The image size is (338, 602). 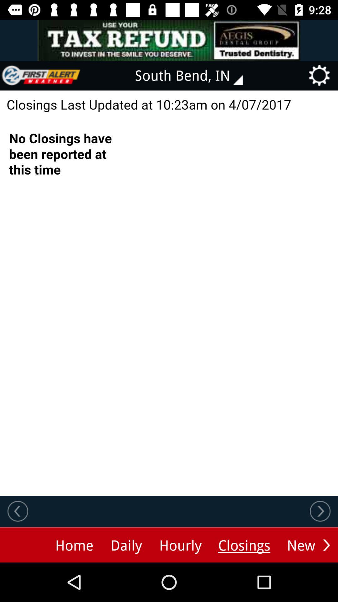 What do you see at coordinates (193, 75) in the screenshot?
I see `swipe to south bend, in` at bounding box center [193, 75].